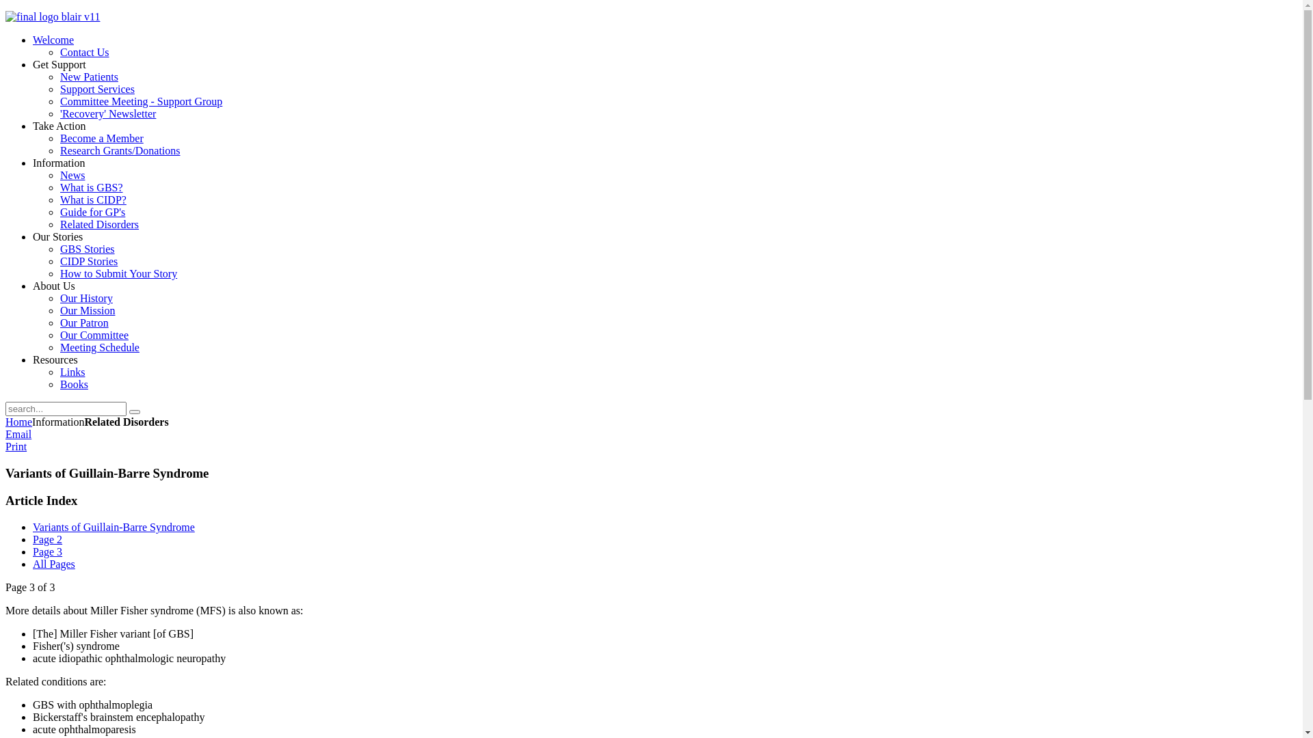 The width and height of the screenshot is (1313, 738). Describe the element at coordinates (19, 422) in the screenshot. I see `Home` at that location.